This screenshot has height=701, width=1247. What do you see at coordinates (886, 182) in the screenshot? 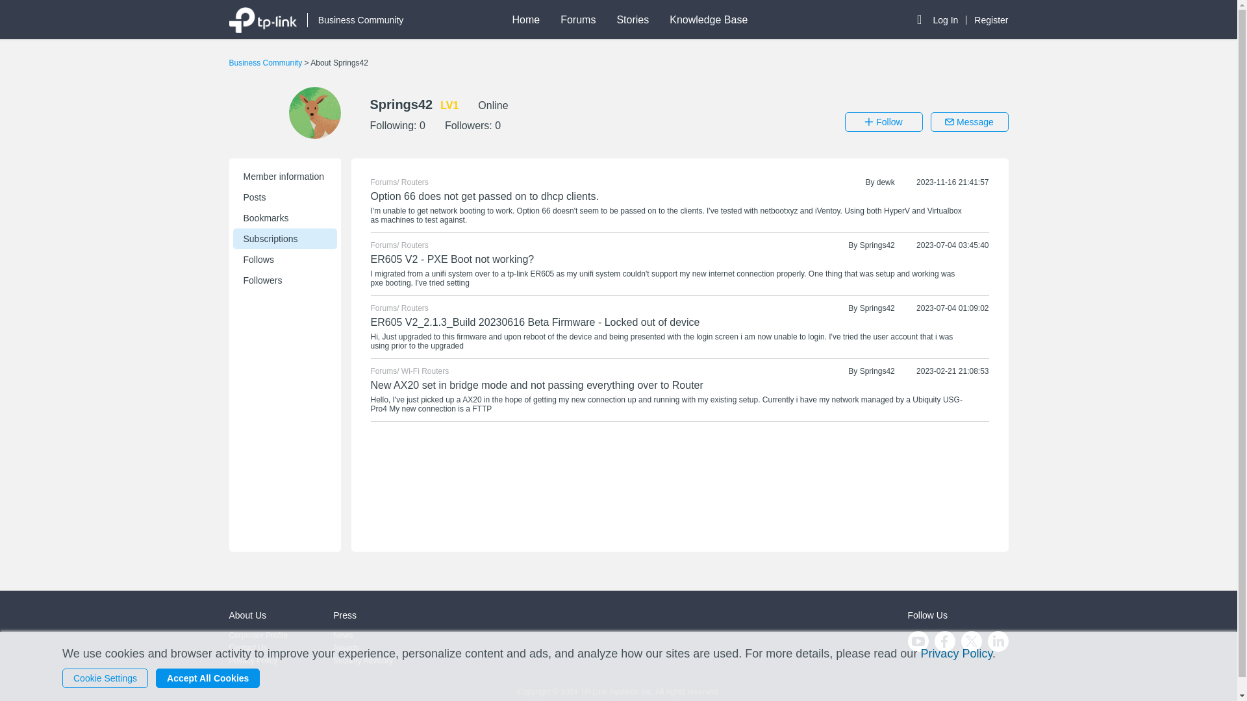
I see `dewk` at bounding box center [886, 182].